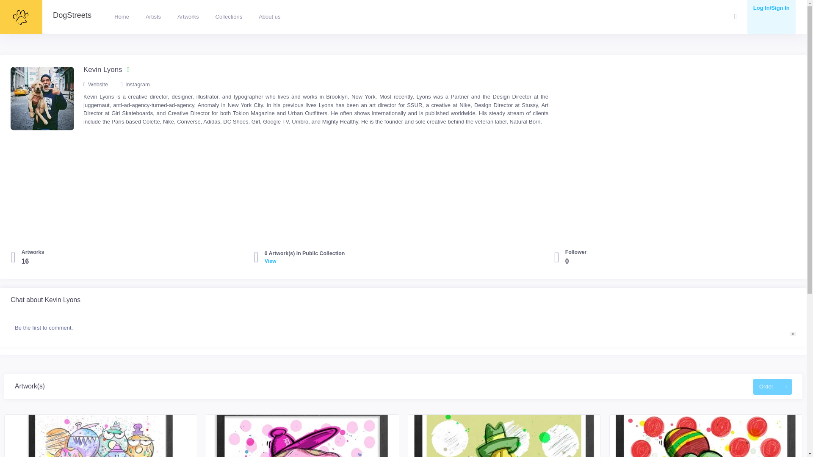  Describe the element at coordinates (141, 85) in the screenshot. I see `Instagram` at that location.